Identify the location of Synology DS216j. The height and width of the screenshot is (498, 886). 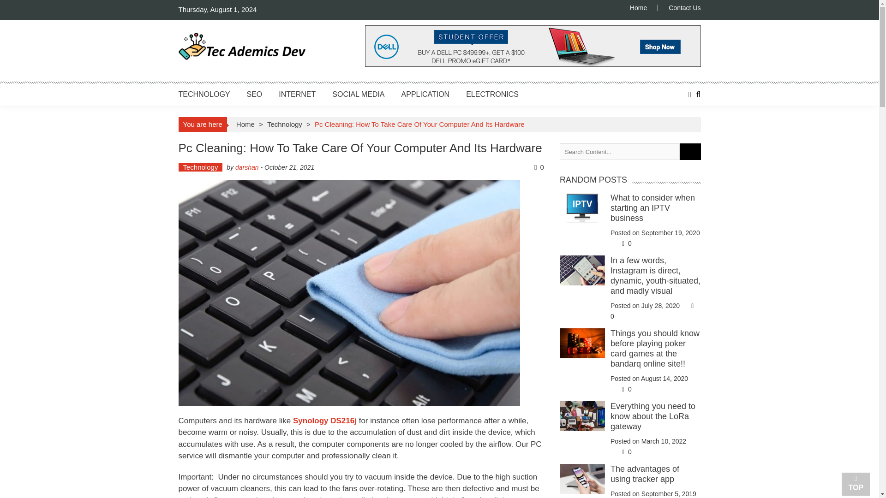
(325, 421).